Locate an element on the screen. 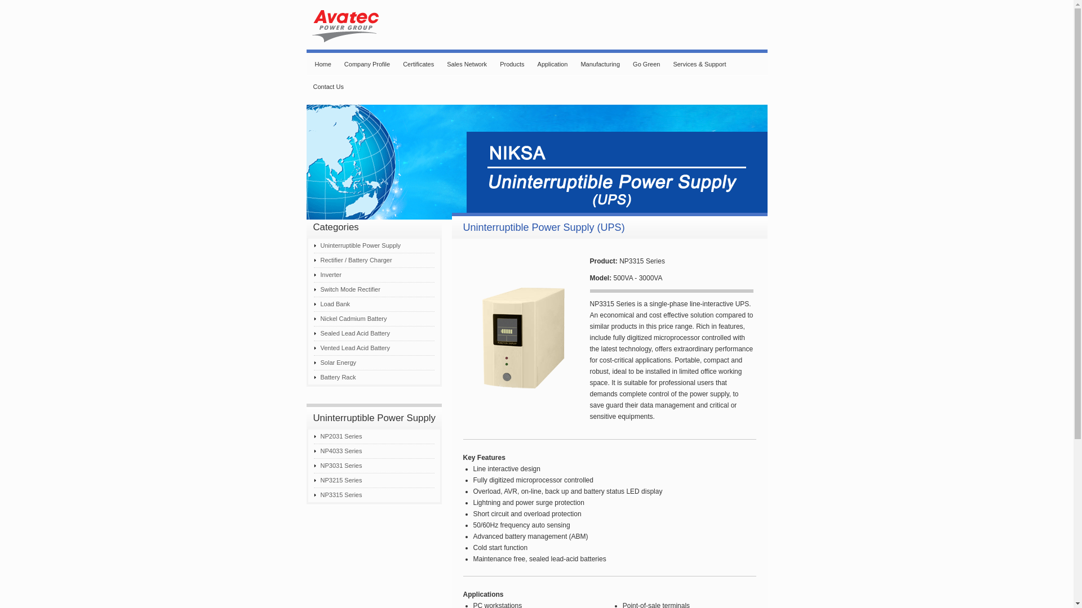  Solar Energy is located at coordinates (373, 363).